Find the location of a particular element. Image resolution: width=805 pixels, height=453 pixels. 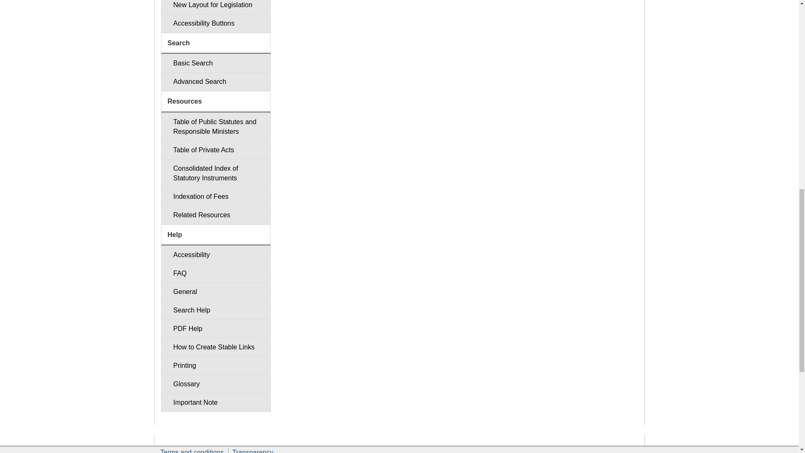

Basic Search is located at coordinates (216, 63).